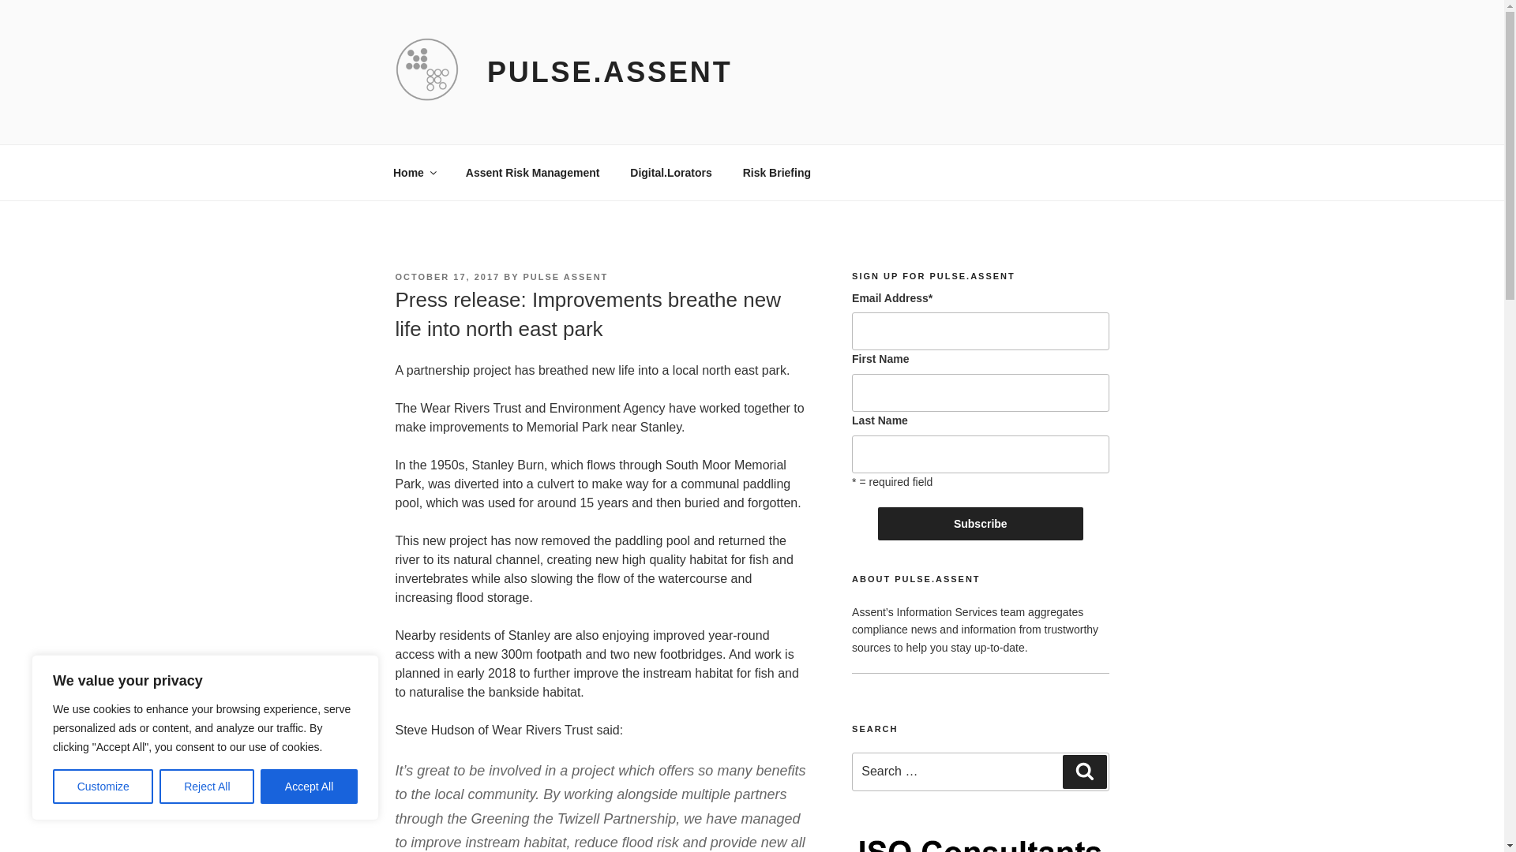 The width and height of the screenshot is (1516, 852). I want to click on Customize, so click(103, 787).